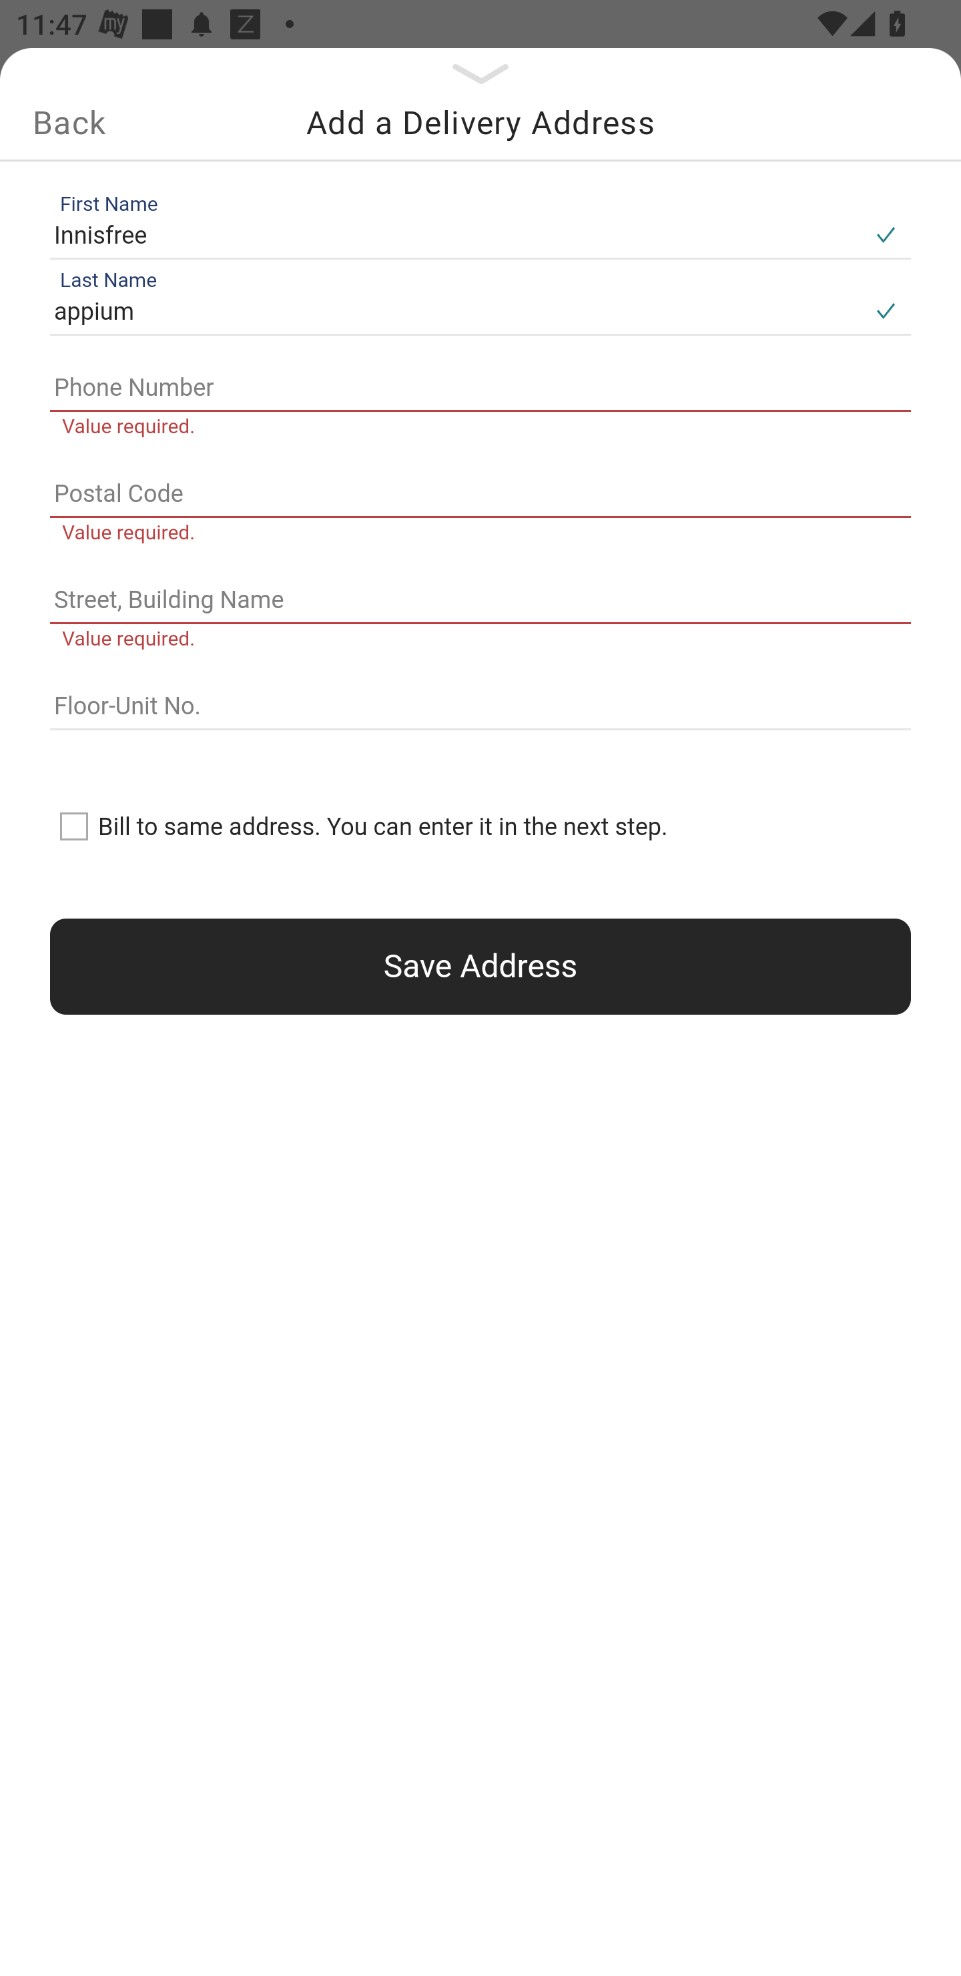 This screenshot has width=961, height=1976. I want to click on Back, so click(69, 122).